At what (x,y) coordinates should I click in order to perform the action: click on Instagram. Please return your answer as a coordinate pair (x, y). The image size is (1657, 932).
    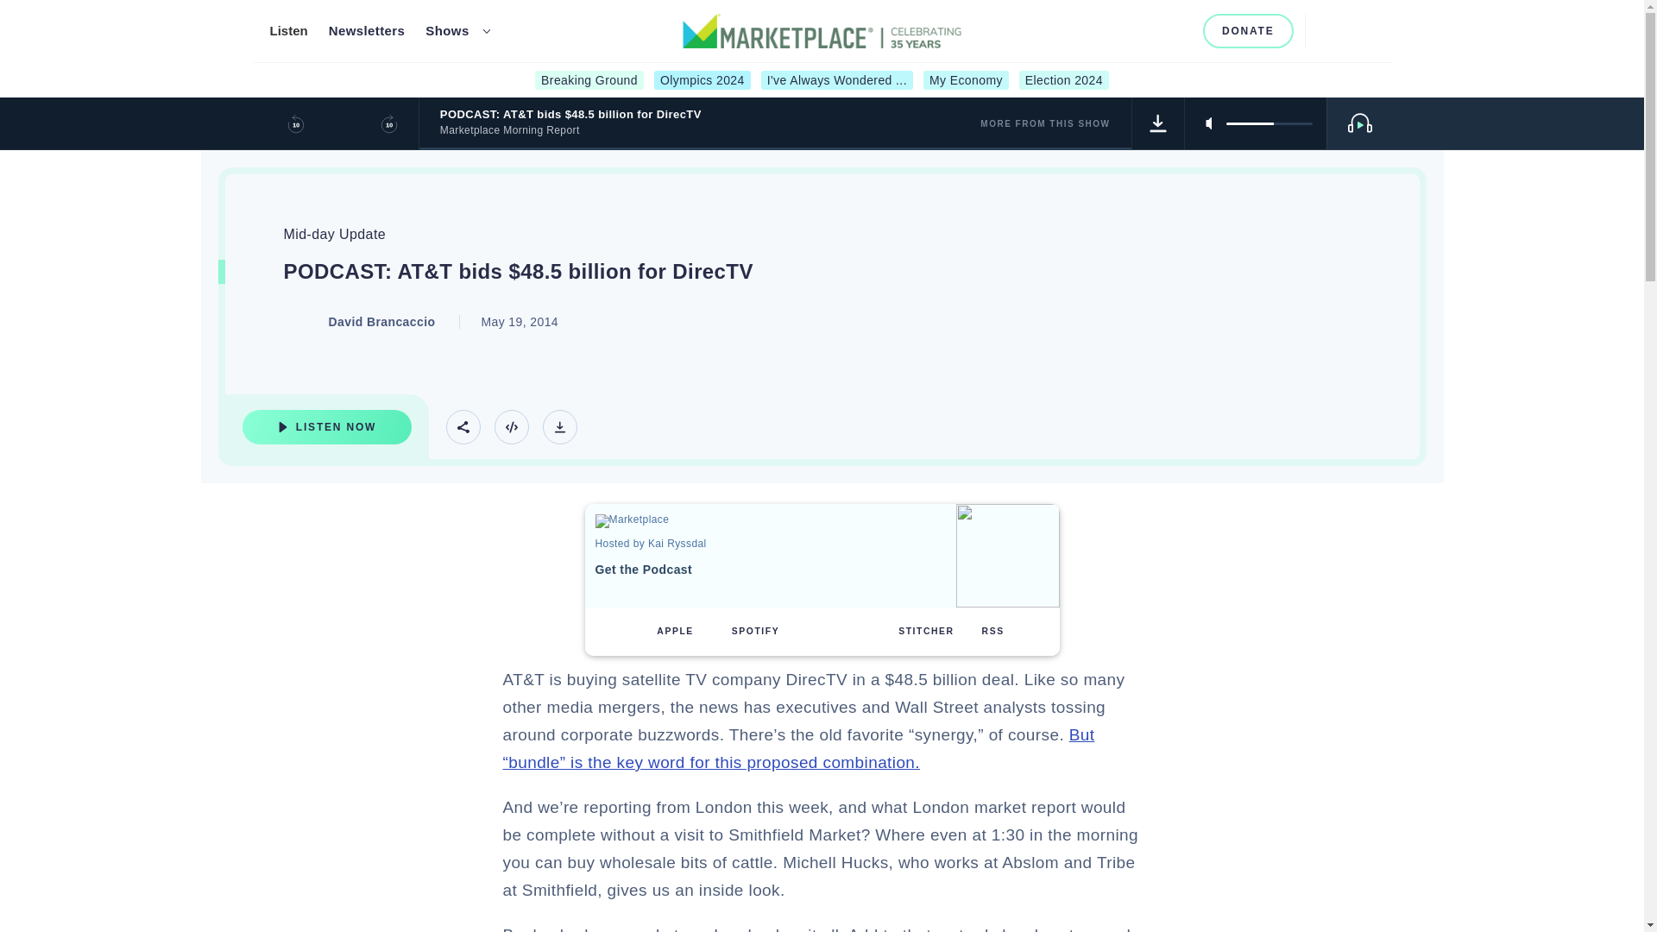
    Looking at the image, I should click on (1122, 30).